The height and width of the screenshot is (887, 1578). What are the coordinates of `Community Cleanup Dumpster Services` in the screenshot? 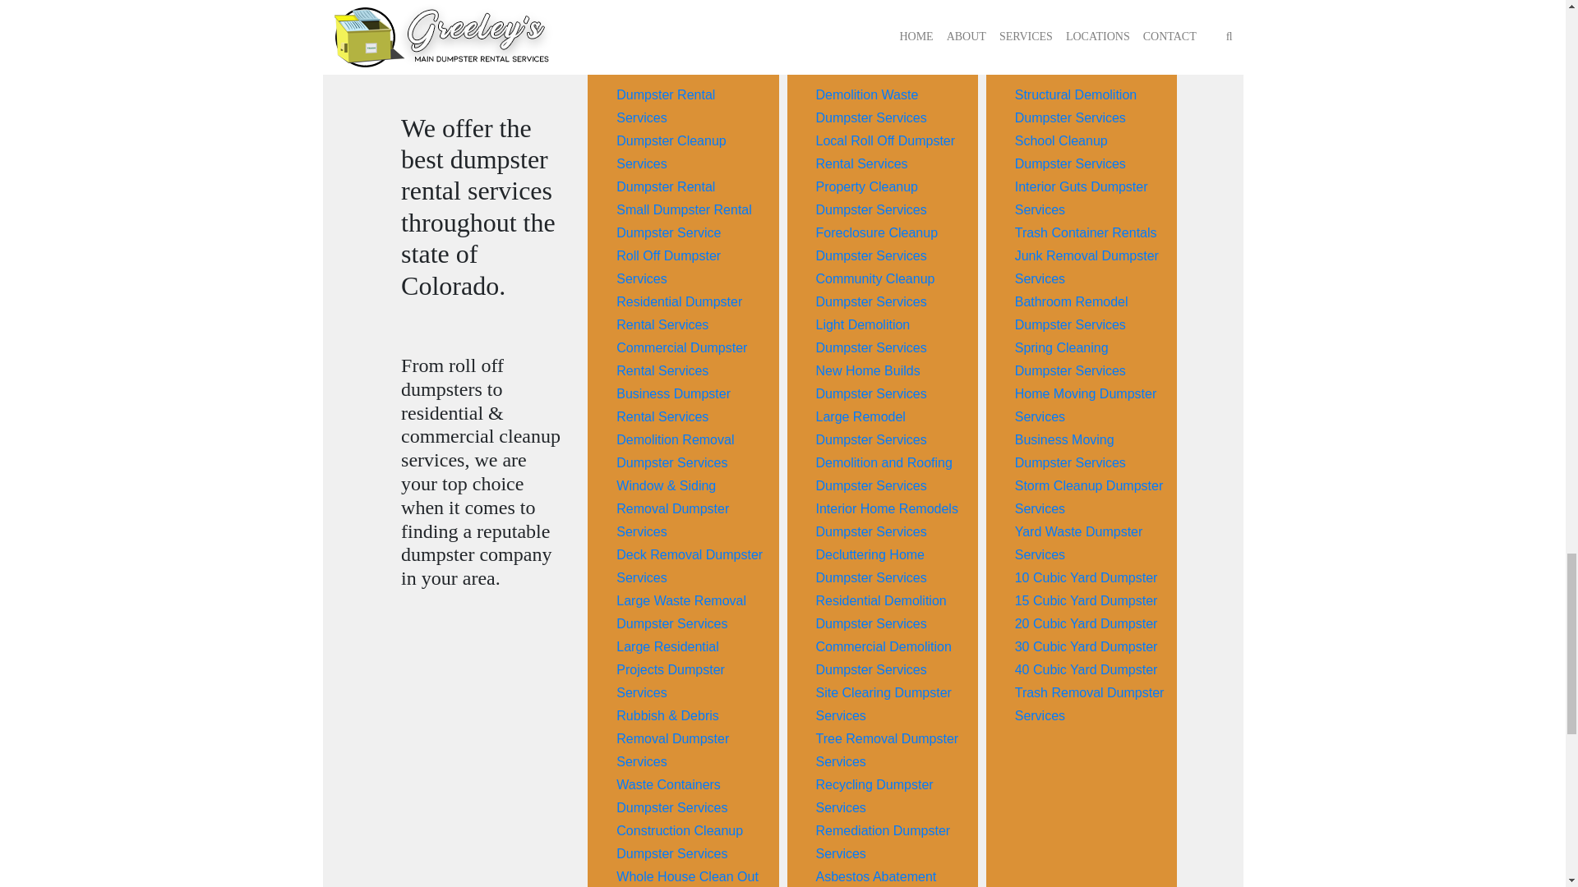 It's located at (874, 289).